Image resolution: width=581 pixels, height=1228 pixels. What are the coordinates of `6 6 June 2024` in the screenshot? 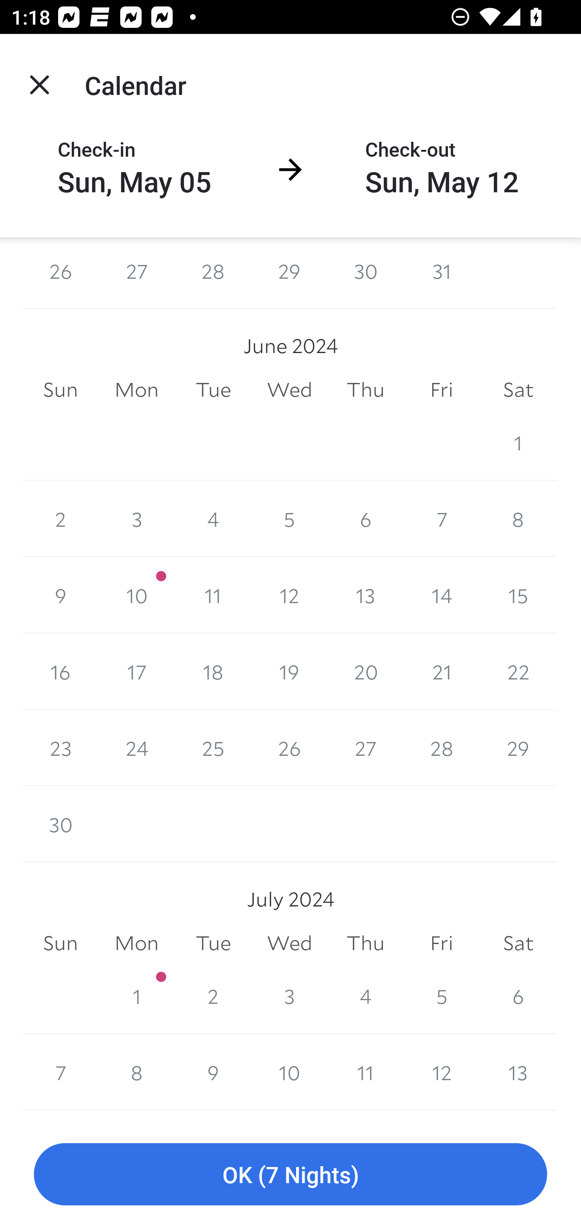 It's located at (366, 519).